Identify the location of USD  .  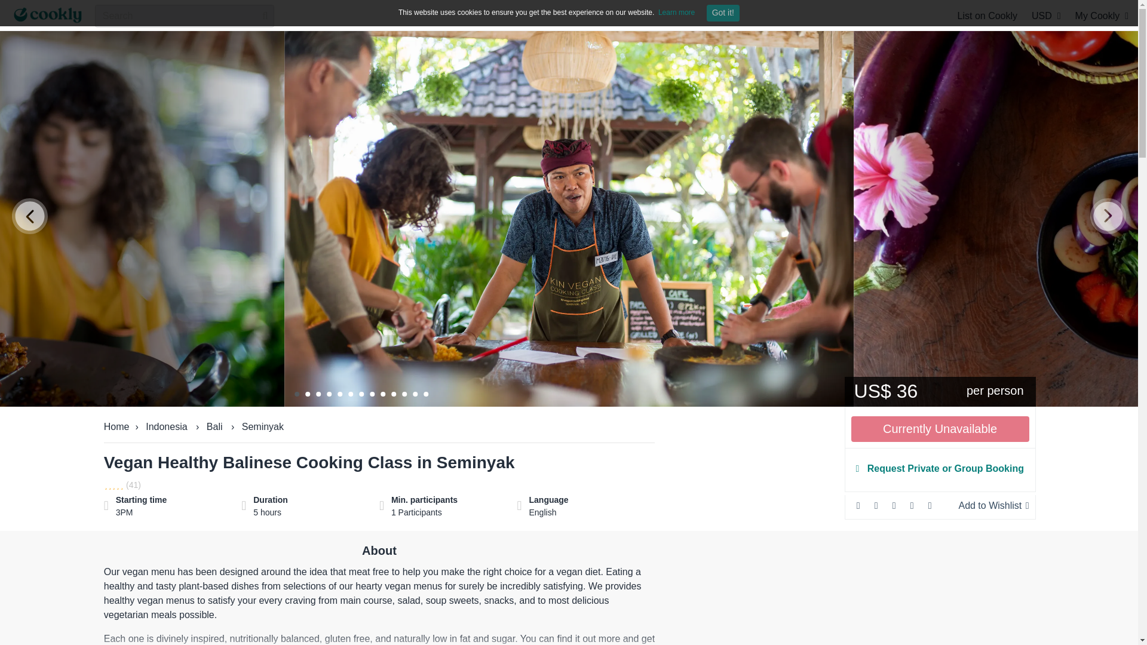
(1046, 16).